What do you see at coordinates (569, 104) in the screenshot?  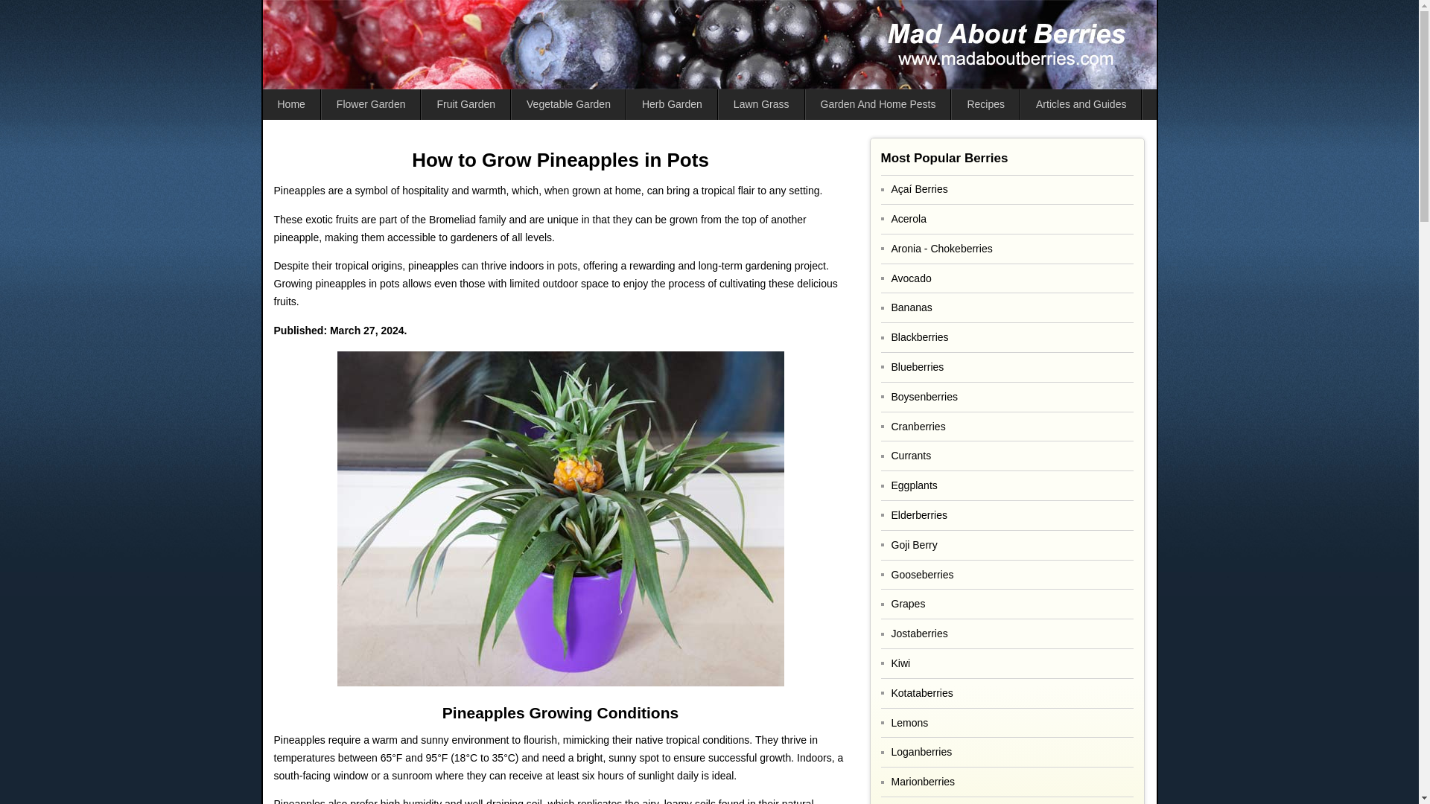 I see `Vegetable Garden` at bounding box center [569, 104].